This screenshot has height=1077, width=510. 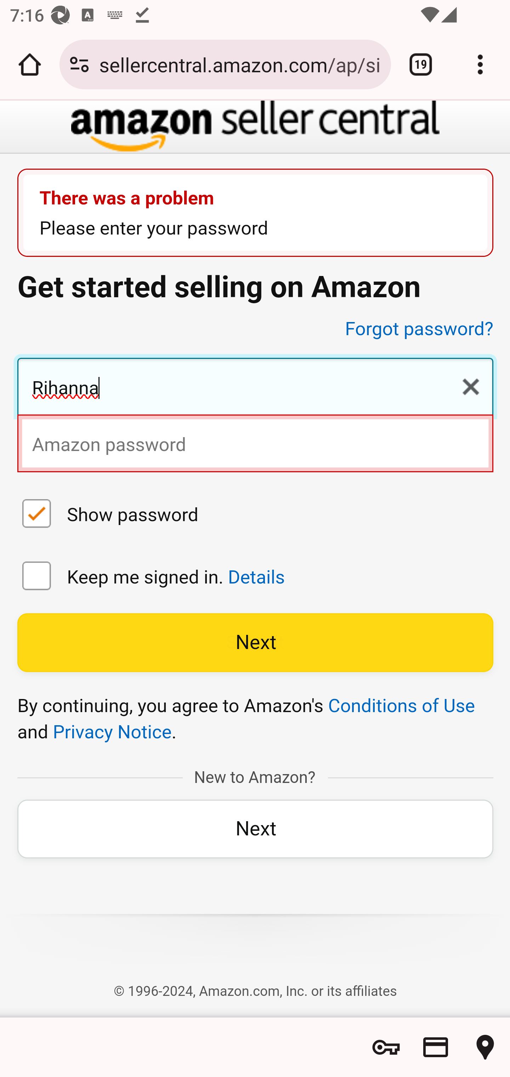 What do you see at coordinates (255, 388) in the screenshot?
I see `Rihanna` at bounding box center [255, 388].